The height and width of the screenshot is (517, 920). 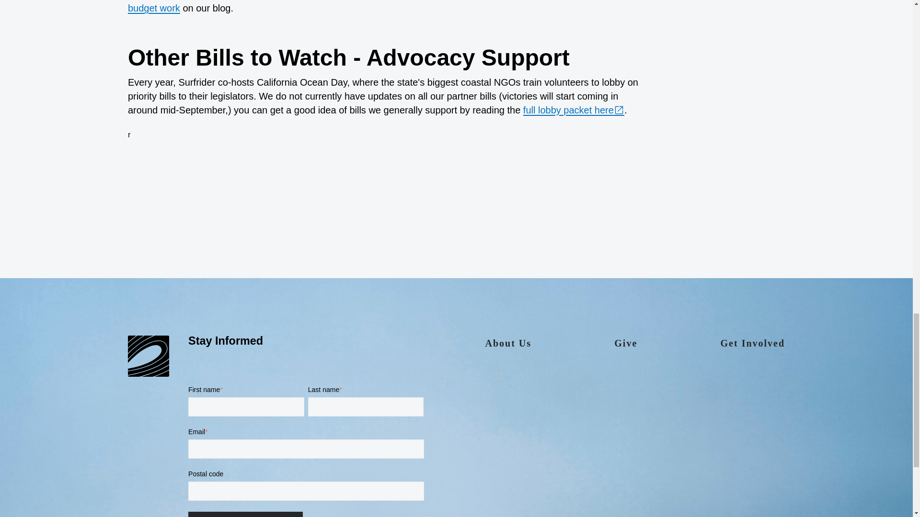 I want to click on Give, so click(x=626, y=348).